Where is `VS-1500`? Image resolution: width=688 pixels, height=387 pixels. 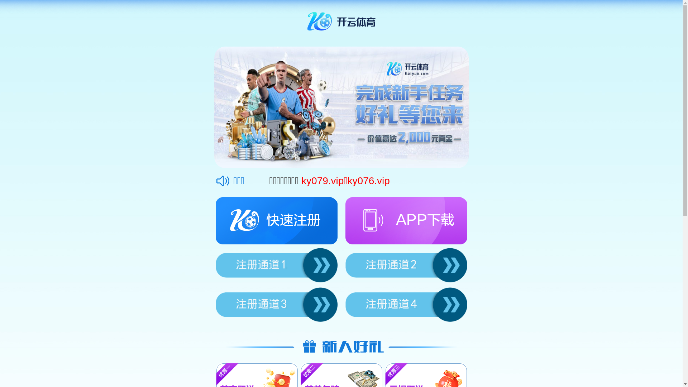 VS-1500 is located at coordinates (474, 349).